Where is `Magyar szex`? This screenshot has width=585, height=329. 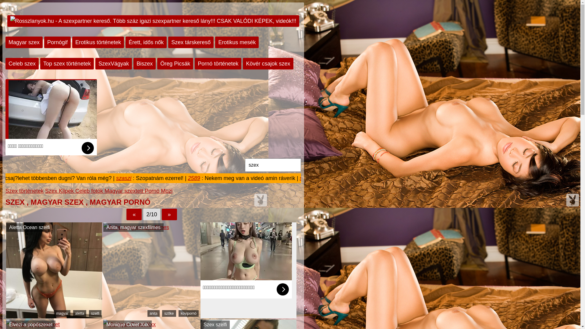 Magyar szex is located at coordinates (24, 42).